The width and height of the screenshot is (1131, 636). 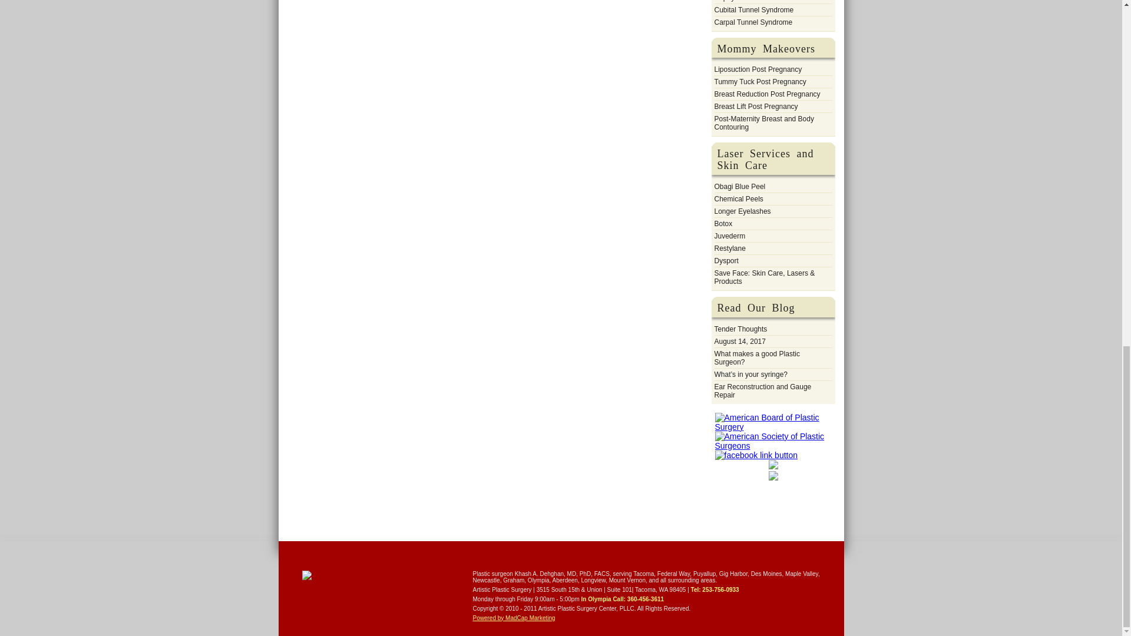 What do you see at coordinates (753, 9) in the screenshot?
I see `Cubital Tunnel Syndrome` at bounding box center [753, 9].